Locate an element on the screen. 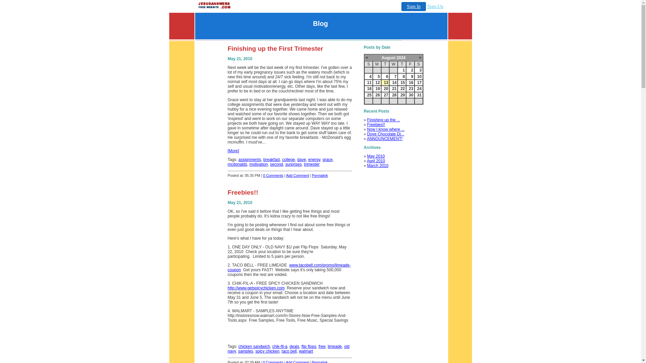 Image resolution: width=646 pixels, height=363 pixels. energy is located at coordinates (314, 159).